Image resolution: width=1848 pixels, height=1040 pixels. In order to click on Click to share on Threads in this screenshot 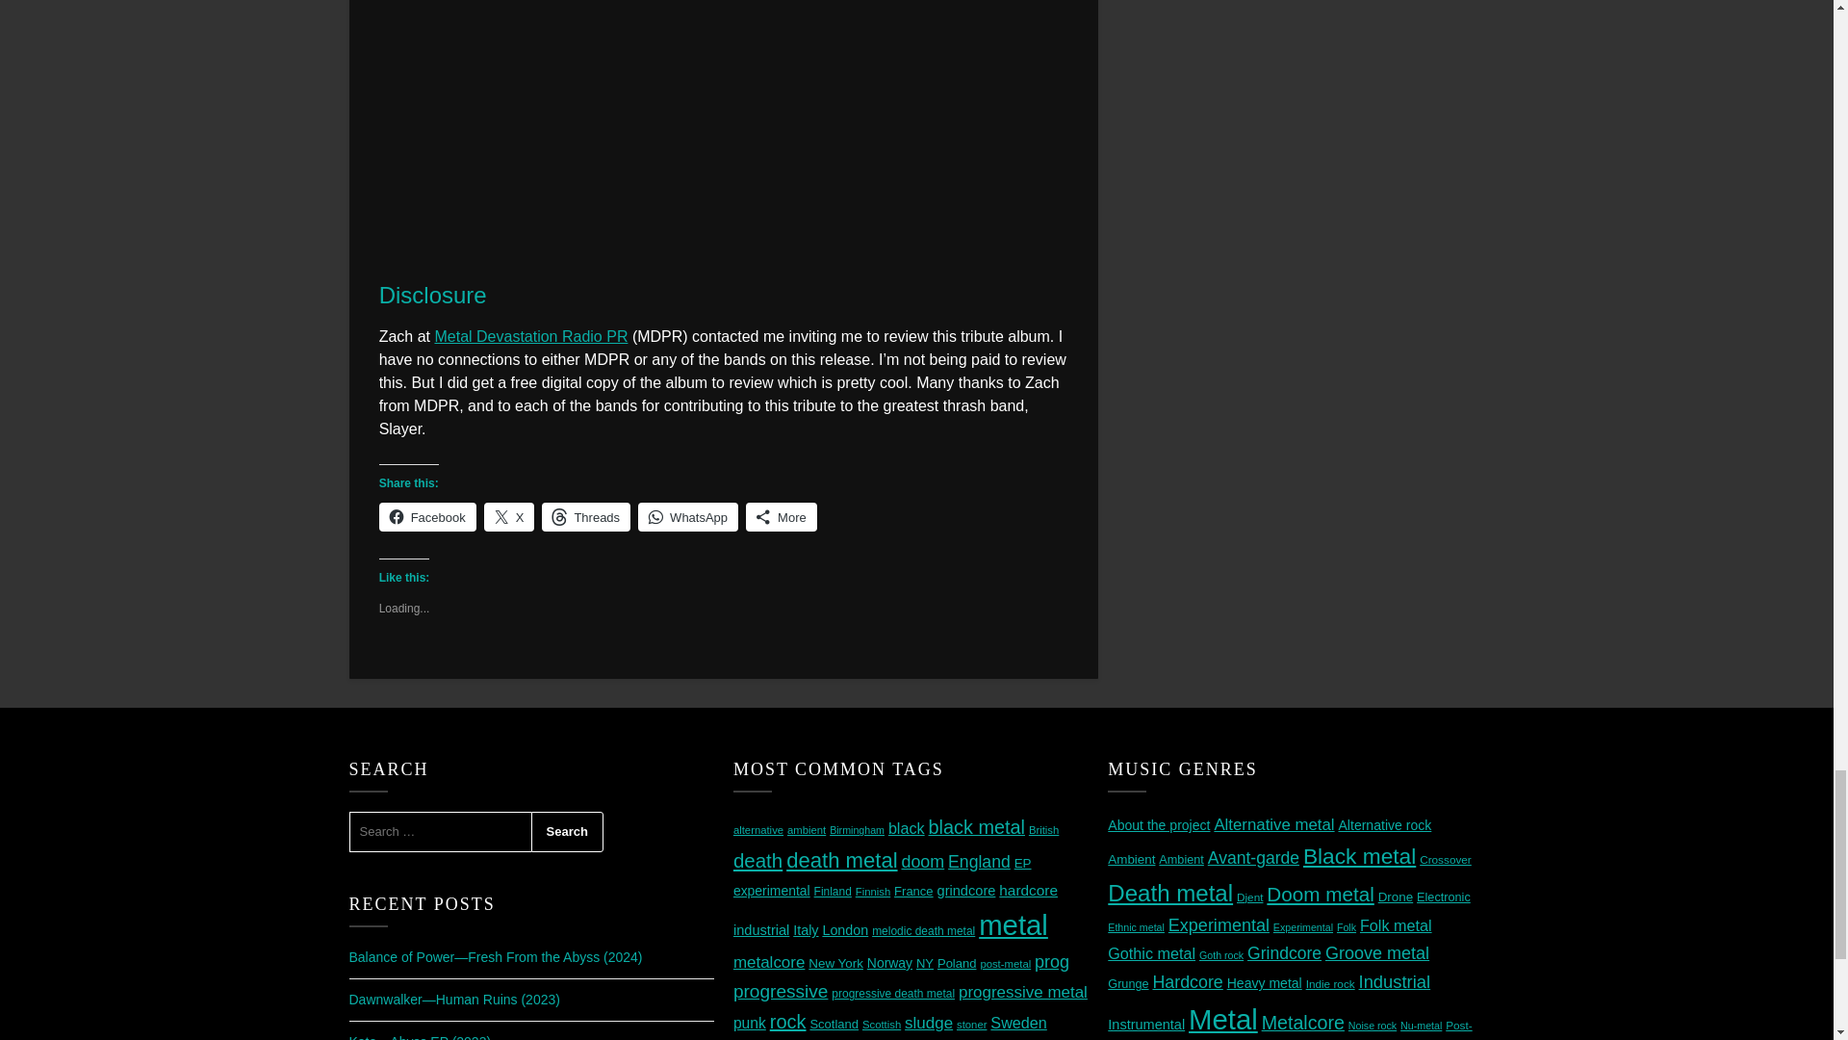, I will do `click(585, 516)`.